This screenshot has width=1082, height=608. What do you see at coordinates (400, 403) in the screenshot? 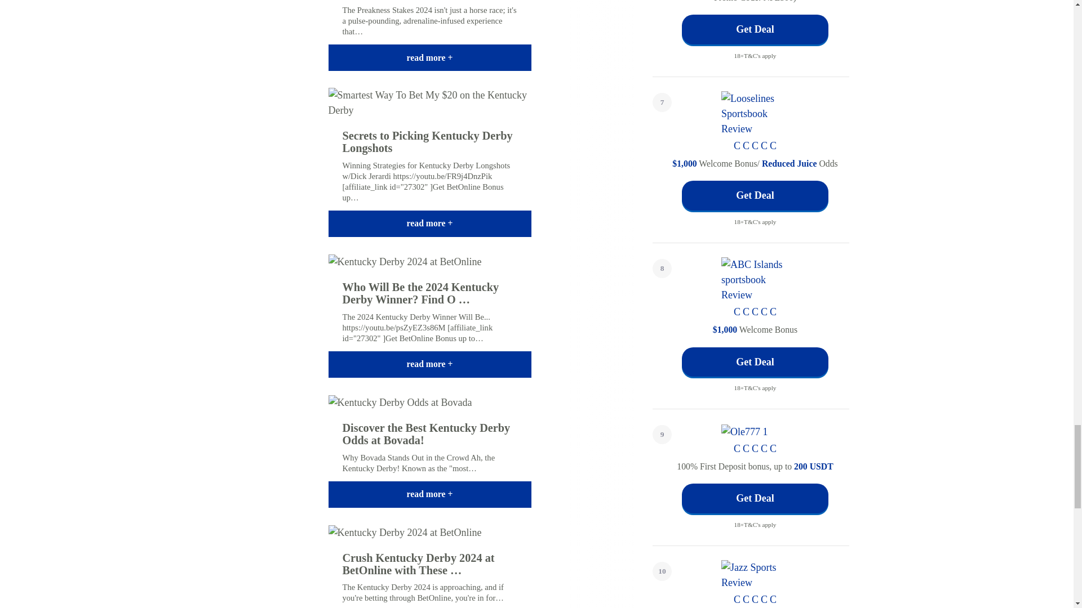
I see `Discover the Best Kentucky Derby Odds at Bovada! 8` at bounding box center [400, 403].